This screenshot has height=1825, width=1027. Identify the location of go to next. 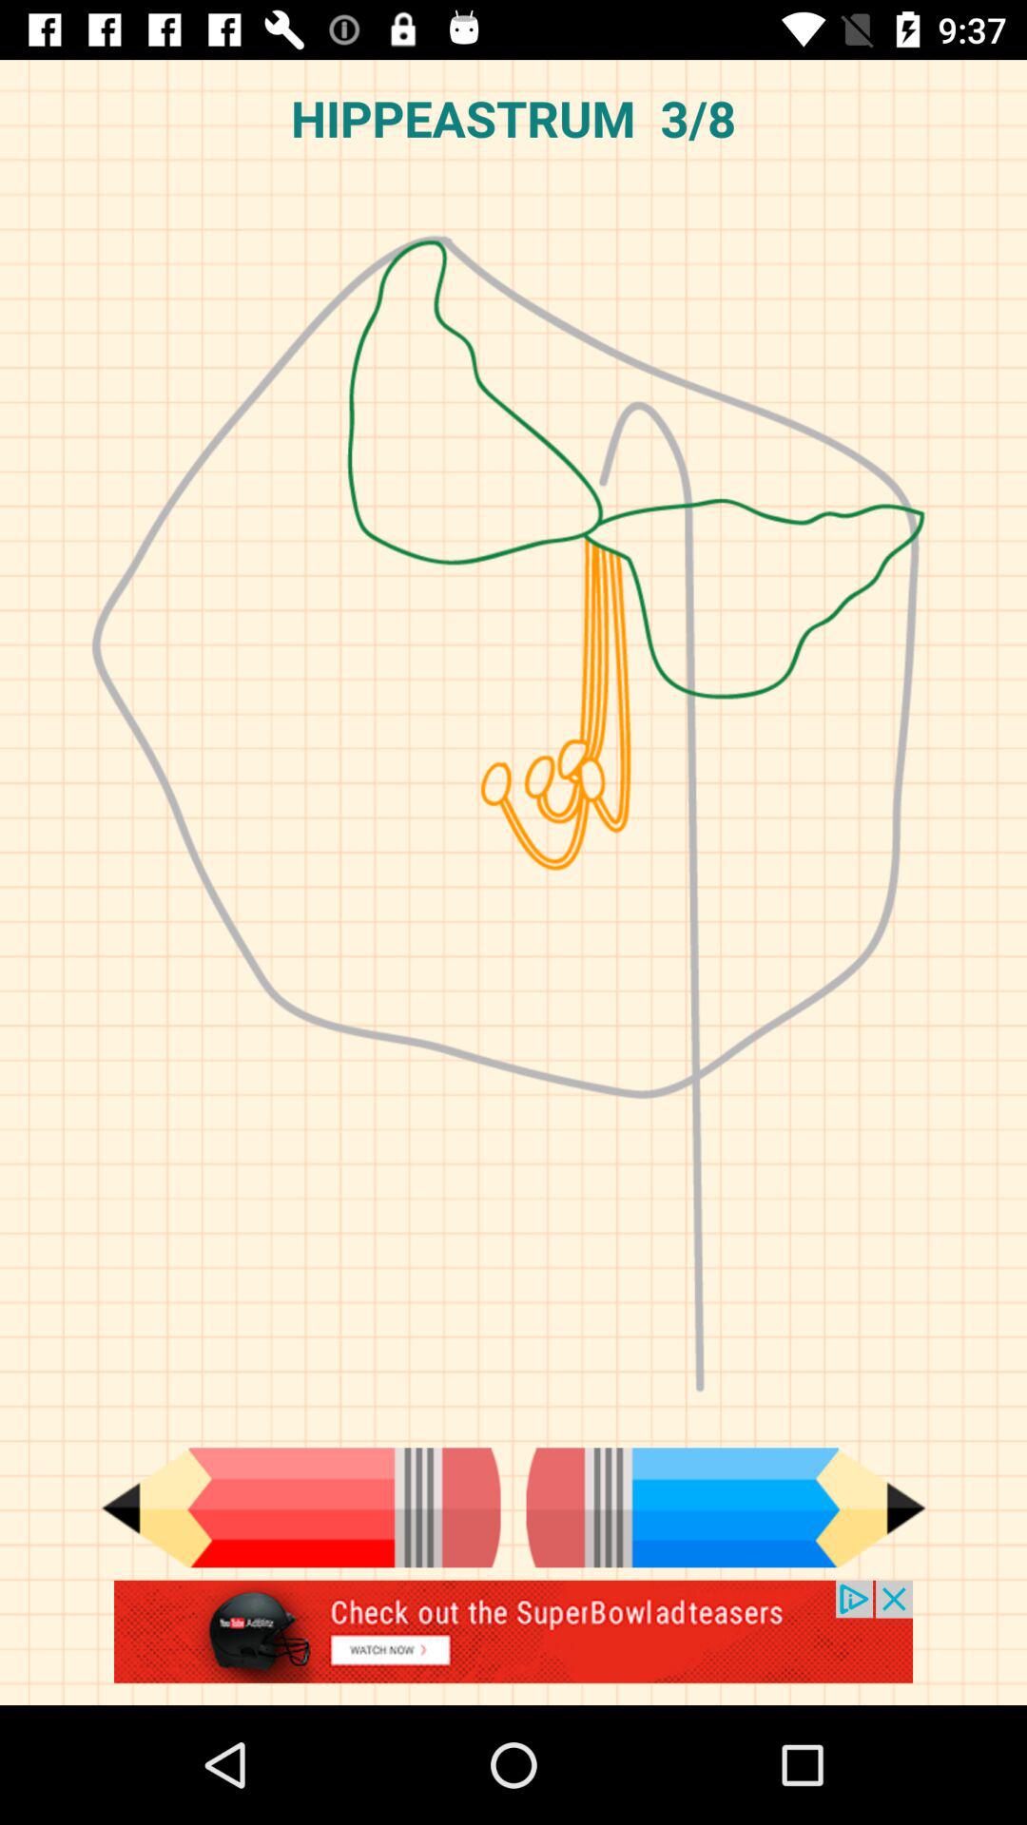
(726, 1508).